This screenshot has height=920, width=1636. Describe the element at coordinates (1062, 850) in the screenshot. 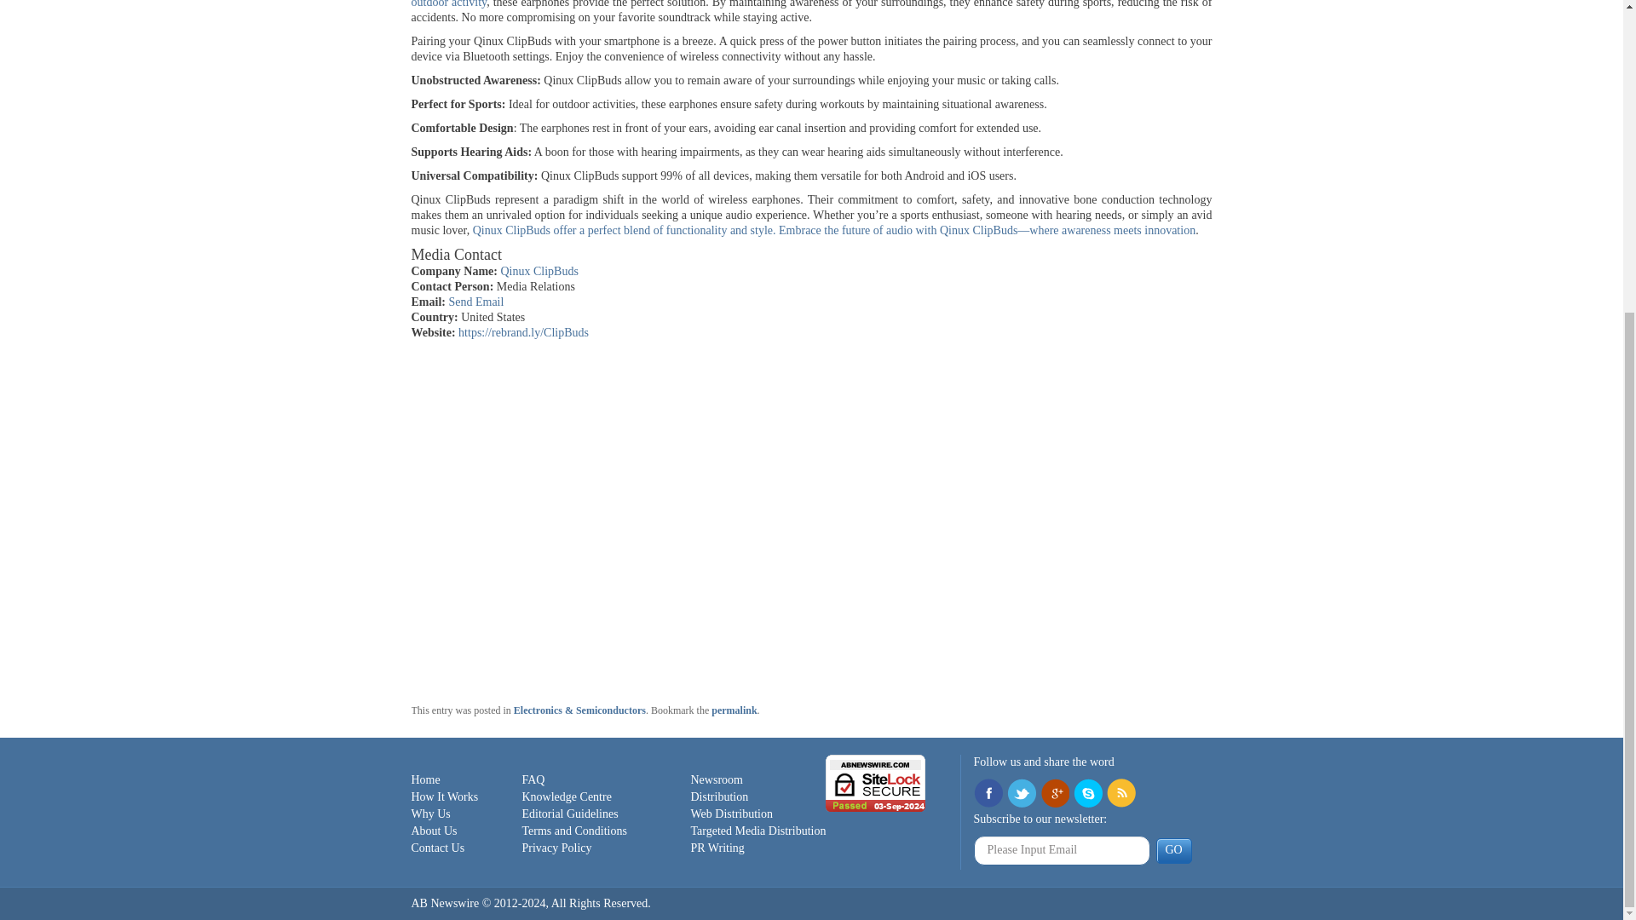

I see `Please Input Email` at that location.